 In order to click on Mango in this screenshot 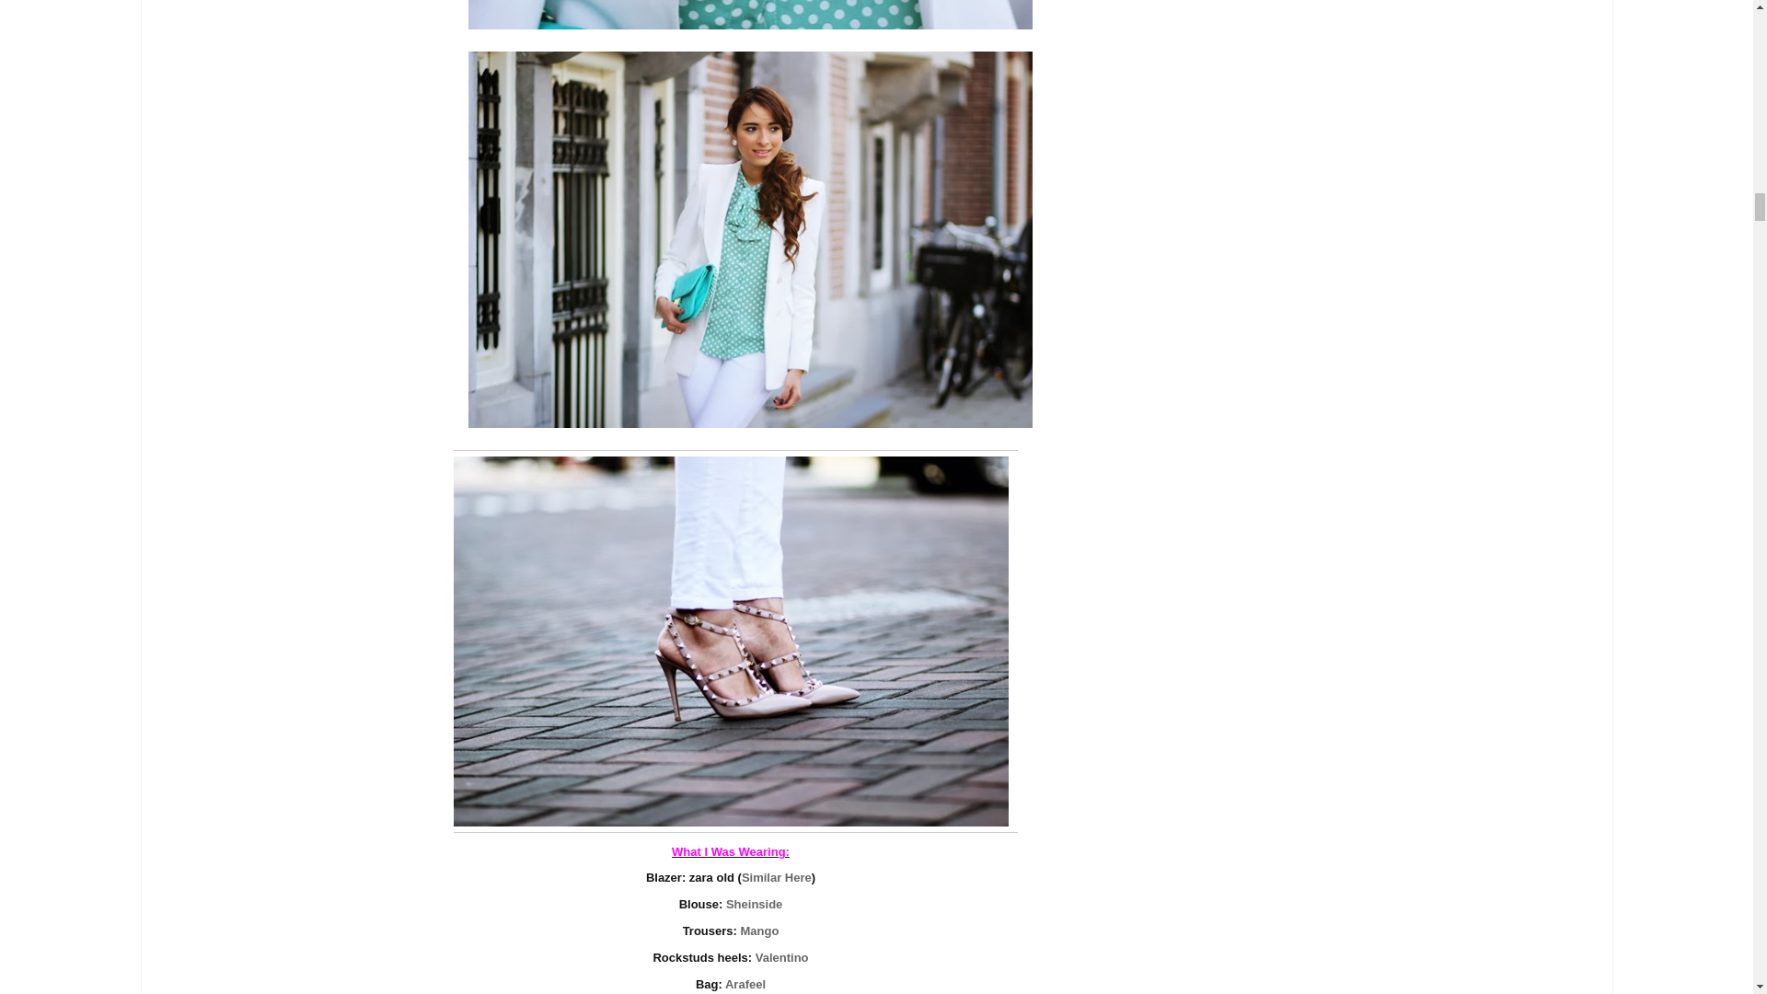, I will do `click(759, 931)`.